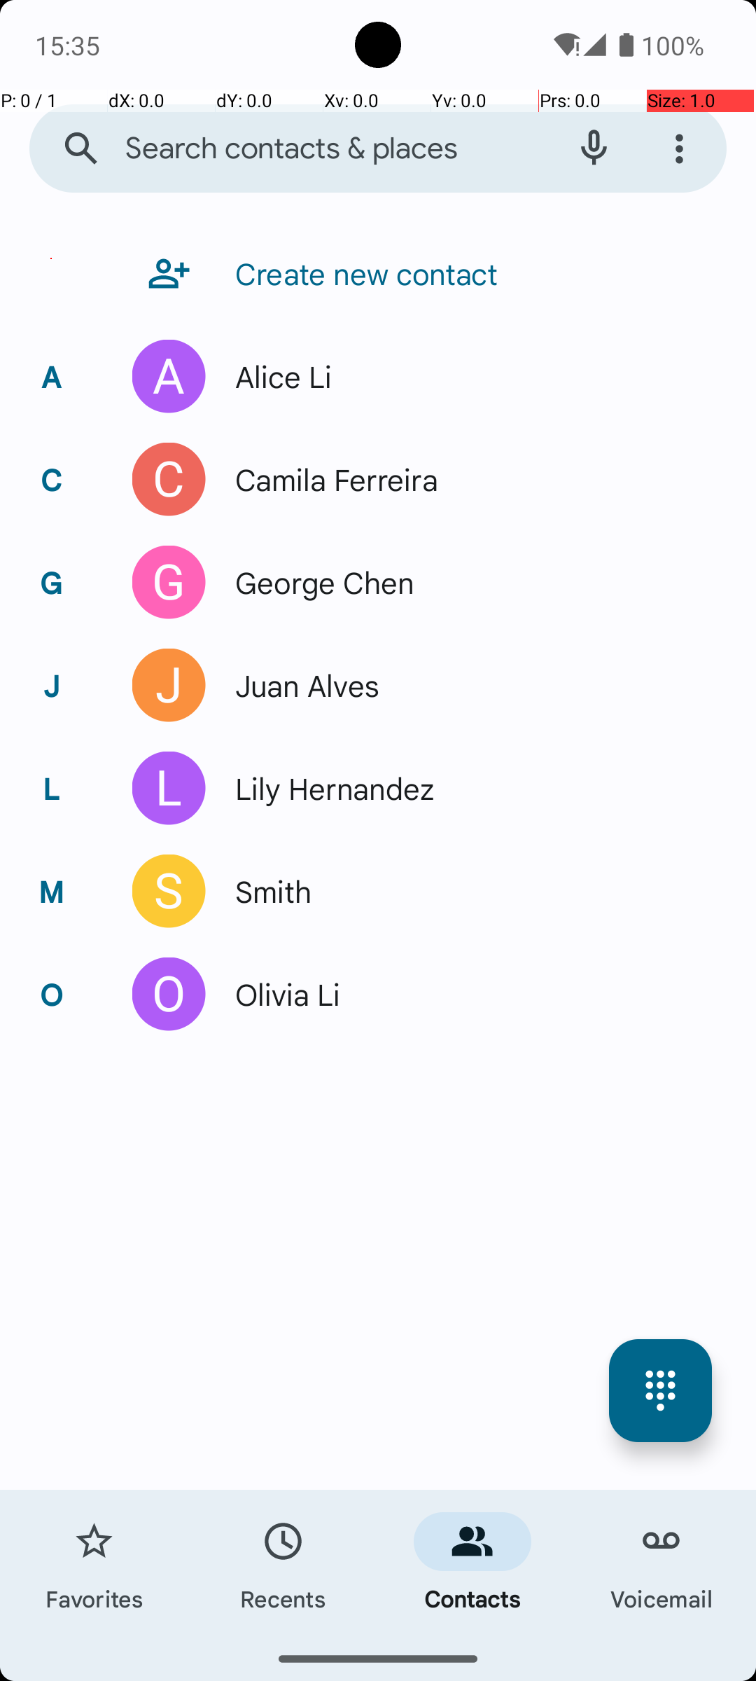  What do you see at coordinates (169, 583) in the screenshot?
I see `Quick contact for George Chen` at bounding box center [169, 583].